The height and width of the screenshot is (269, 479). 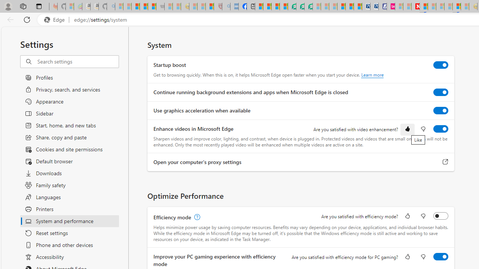 What do you see at coordinates (196, 217) in the screenshot?
I see `Efficiency mode, learn more` at bounding box center [196, 217].